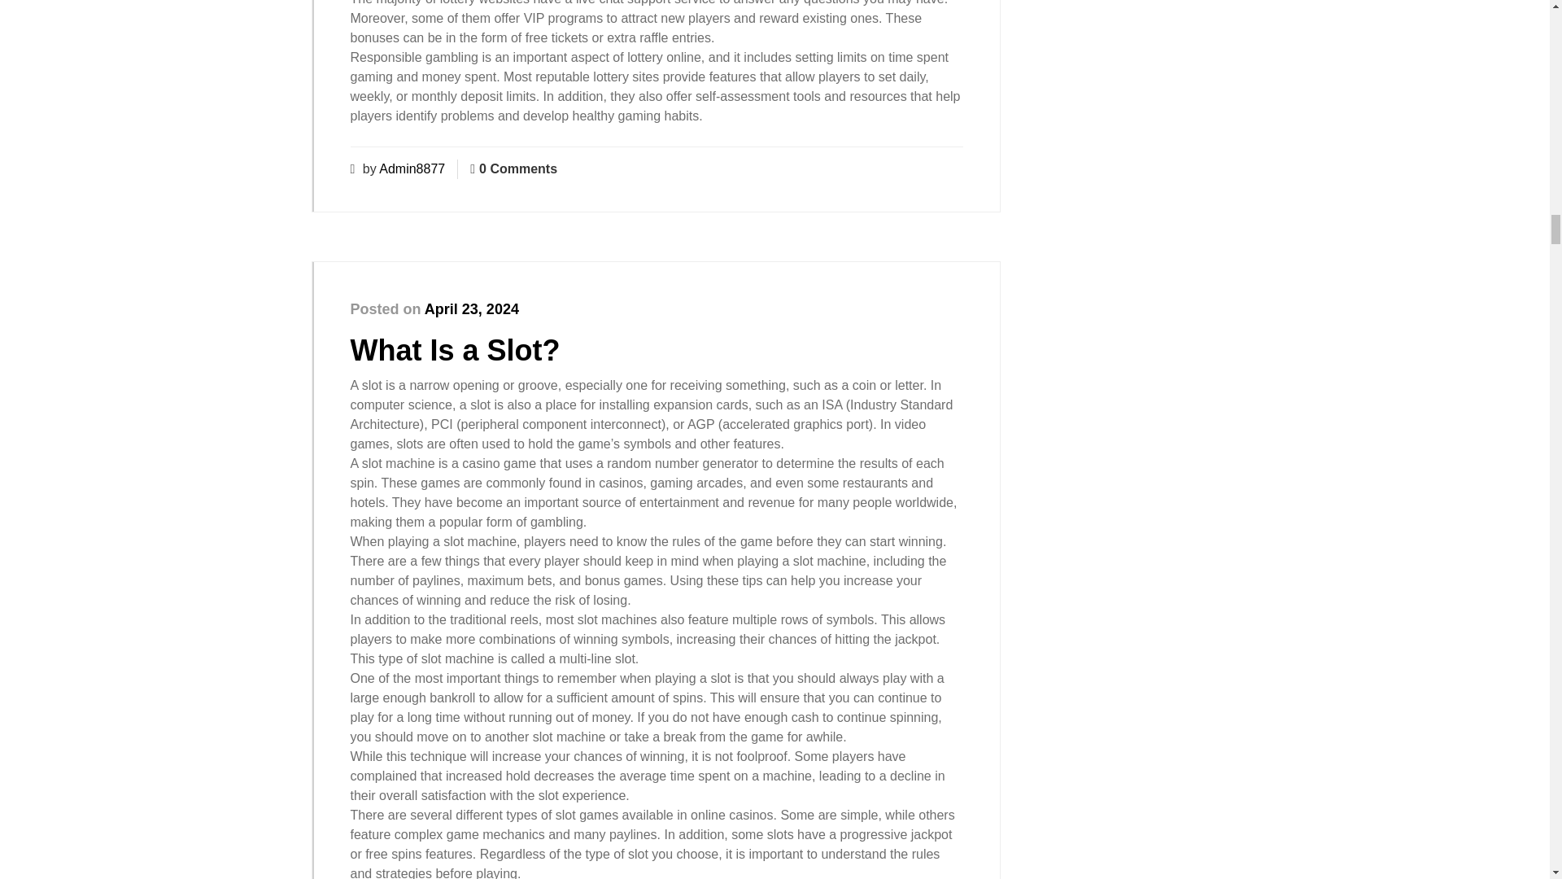  What do you see at coordinates (454, 350) in the screenshot?
I see `What Is a Slot?` at bounding box center [454, 350].